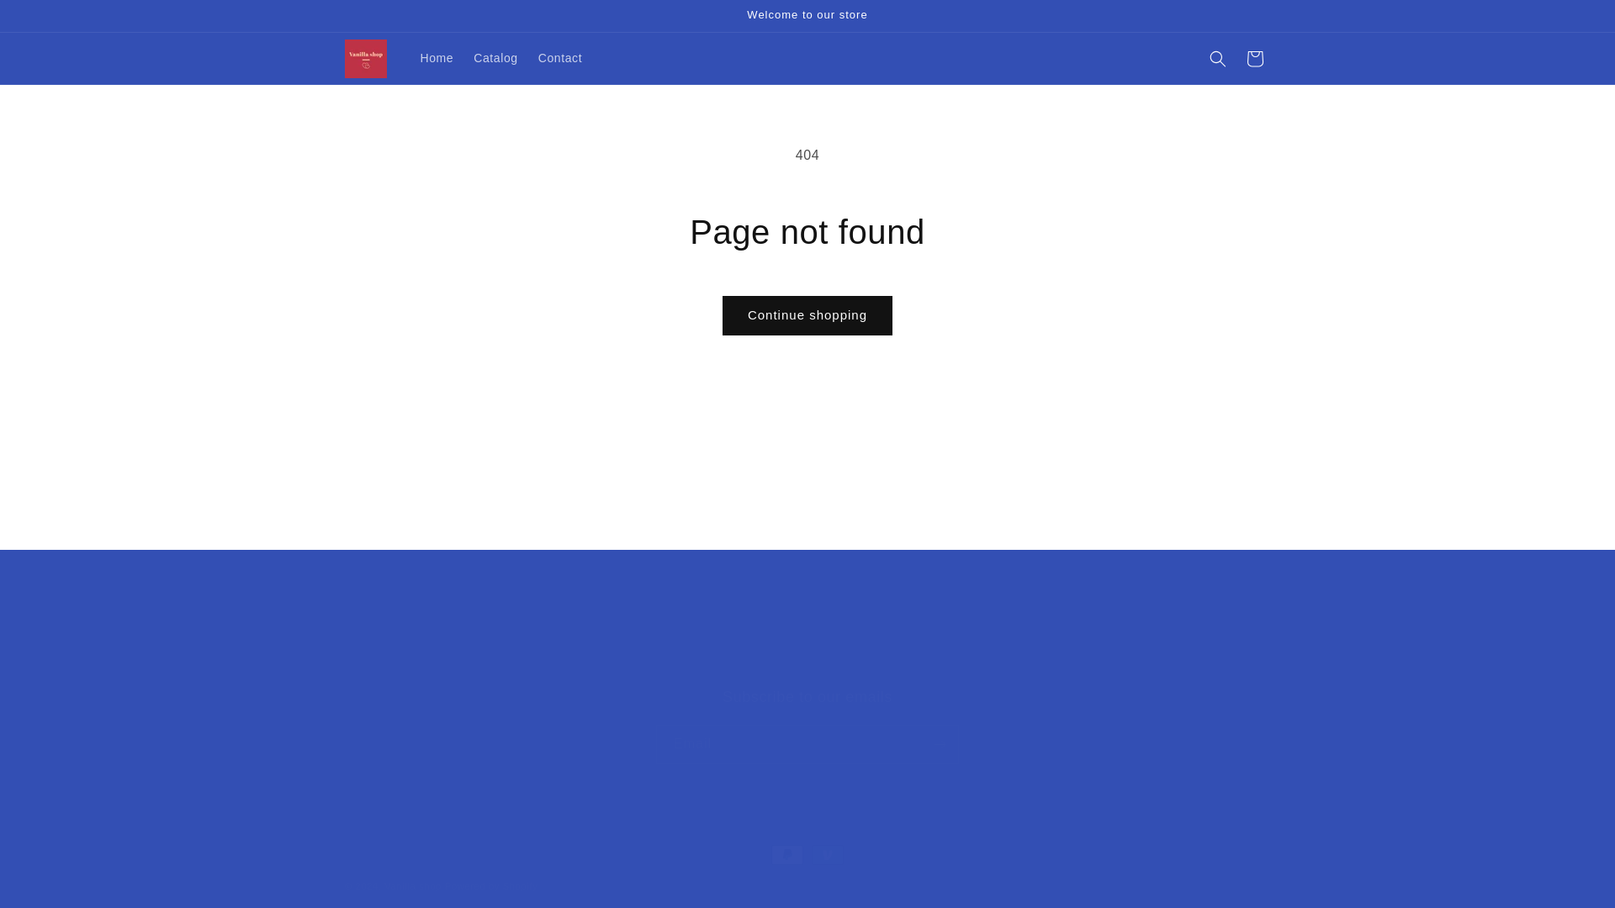 Image resolution: width=1615 pixels, height=908 pixels. I want to click on Contact, so click(491, 885).